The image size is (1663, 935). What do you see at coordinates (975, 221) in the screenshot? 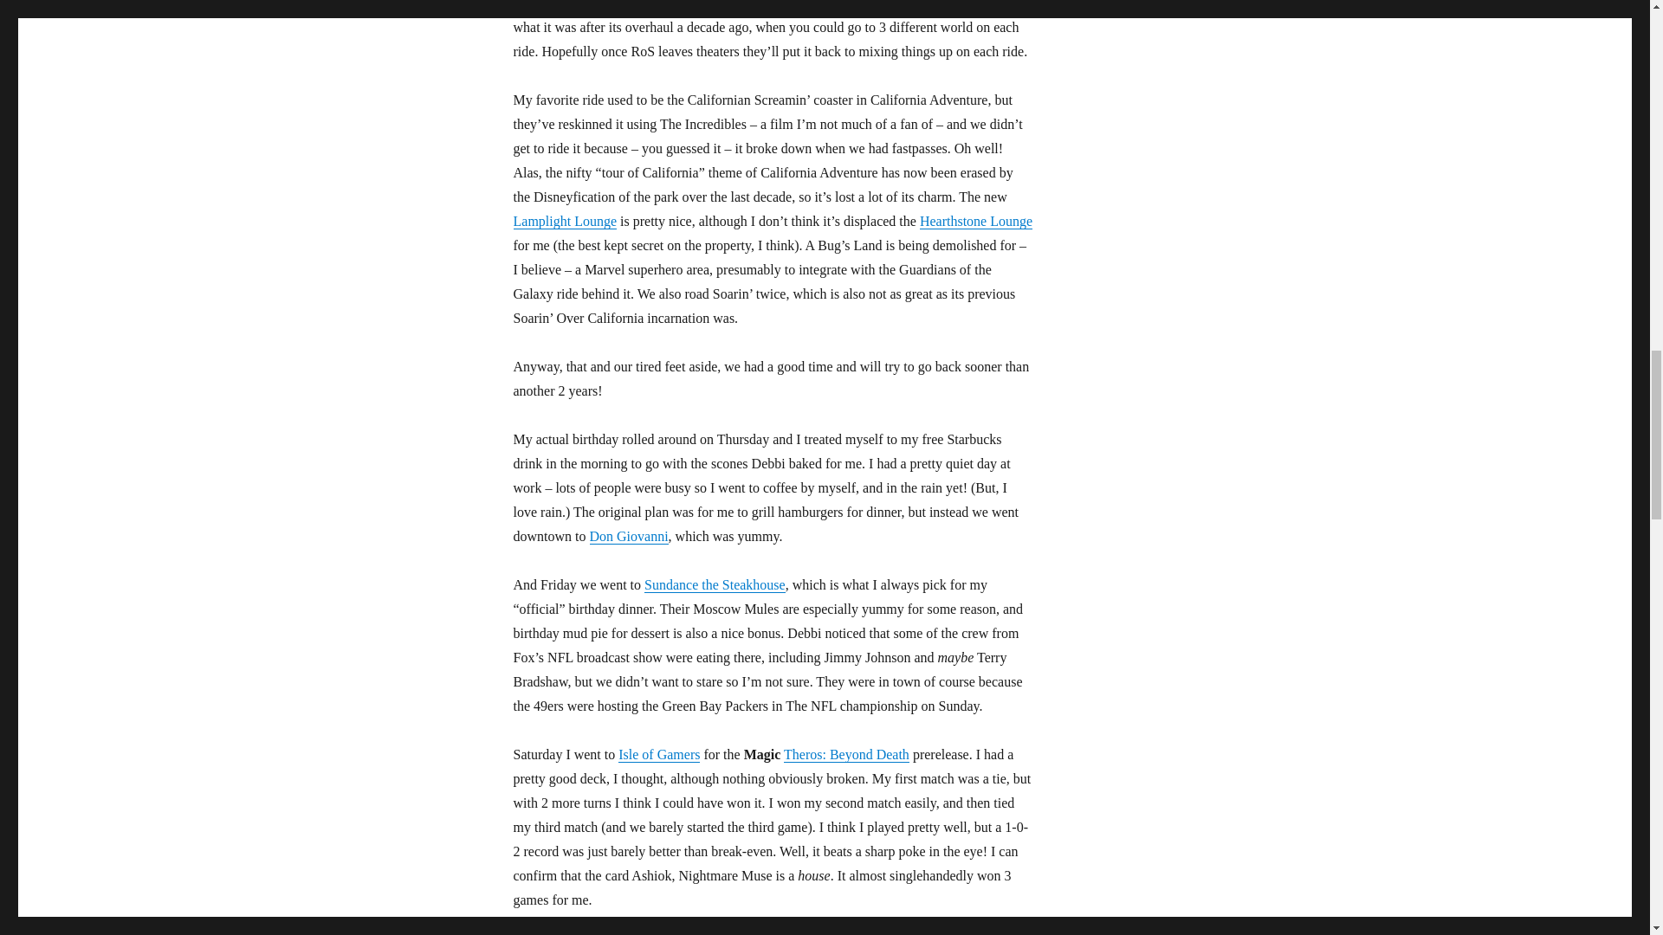
I see `Hearthstone Lounge` at bounding box center [975, 221].